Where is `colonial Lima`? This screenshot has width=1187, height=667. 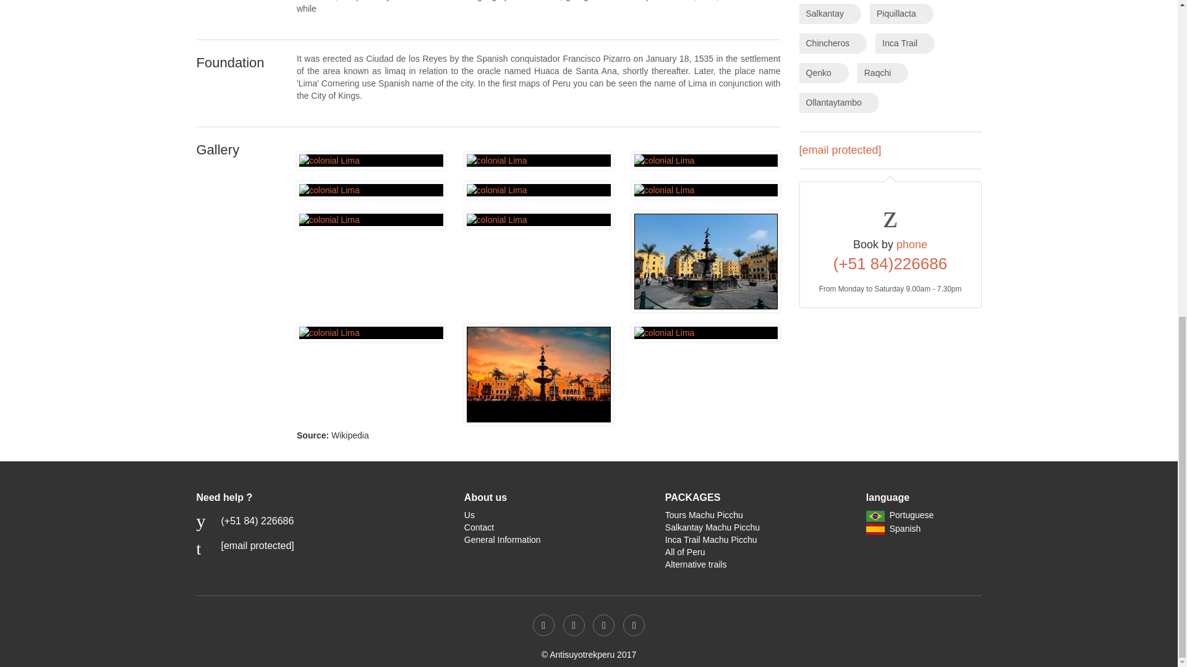
colonial Lima is located at coordinates (371, 161).